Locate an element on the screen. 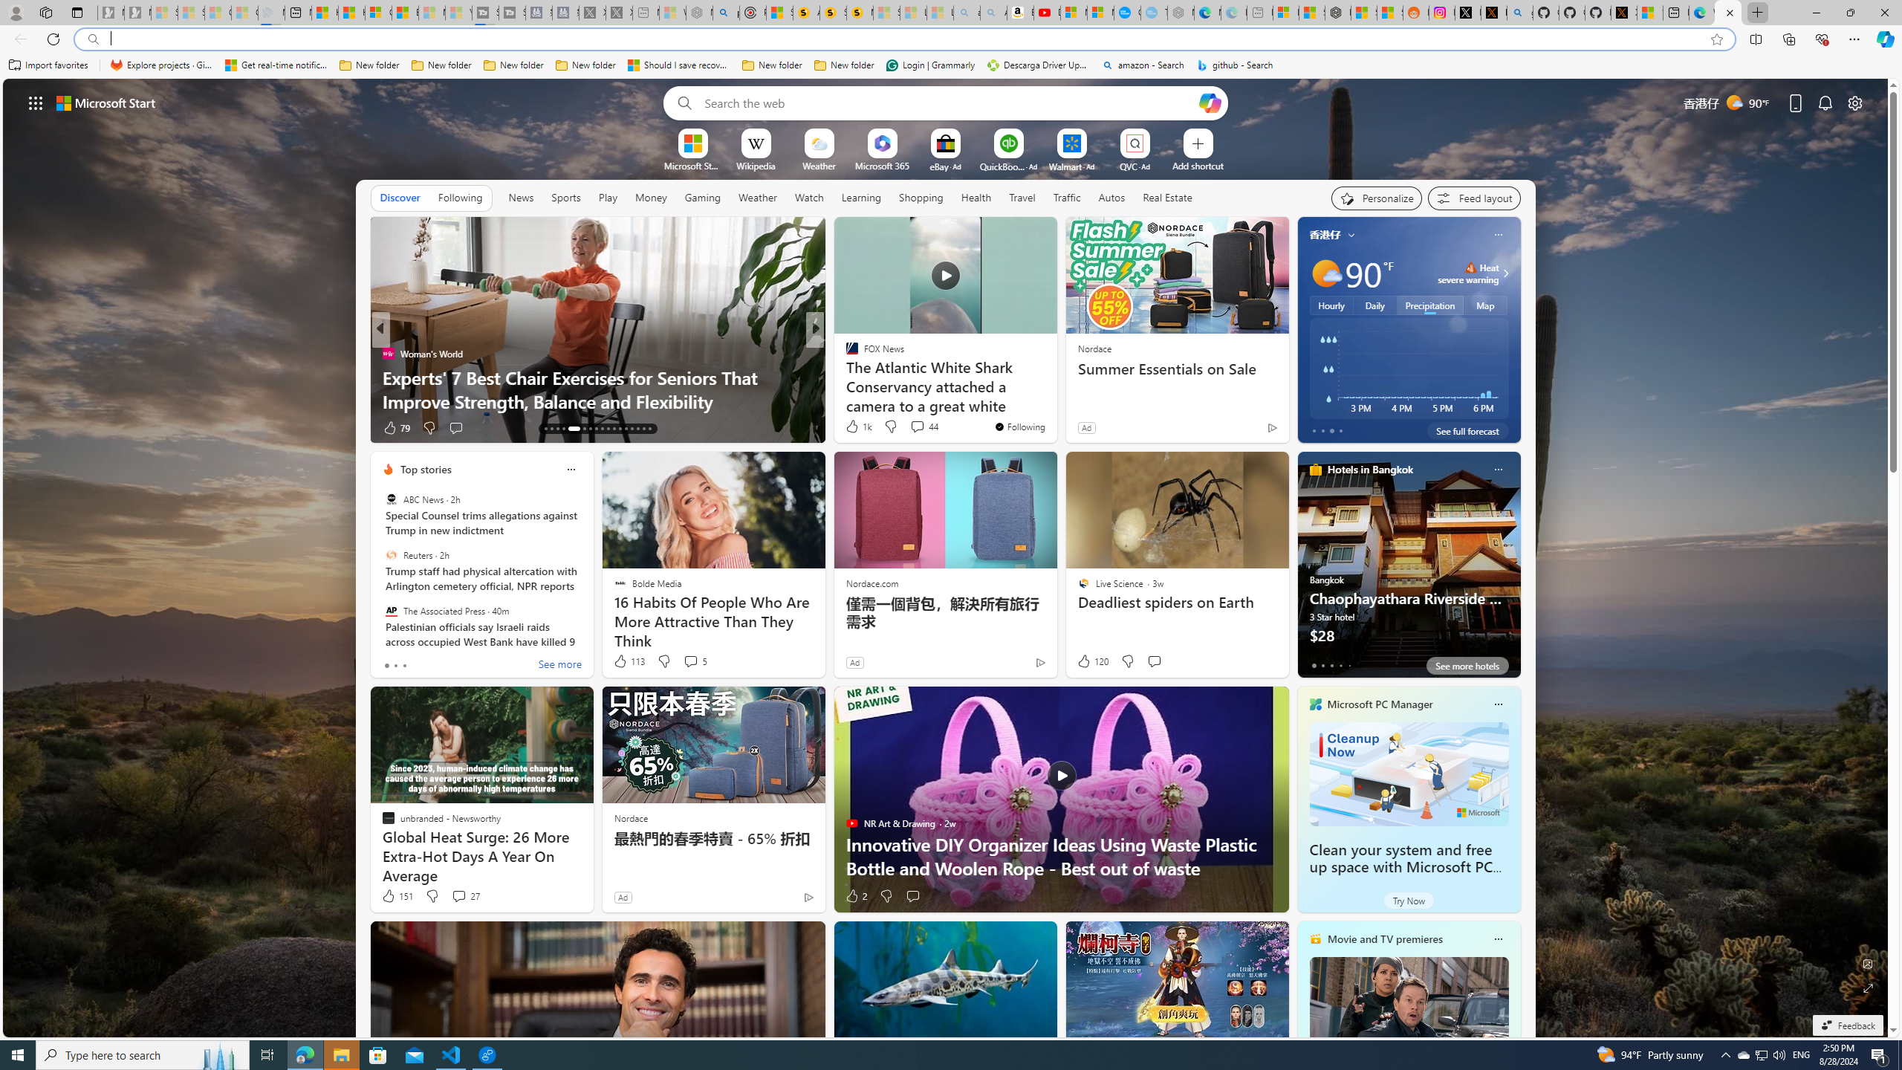  Mostly sunny is located at coordinates (1325, 273).